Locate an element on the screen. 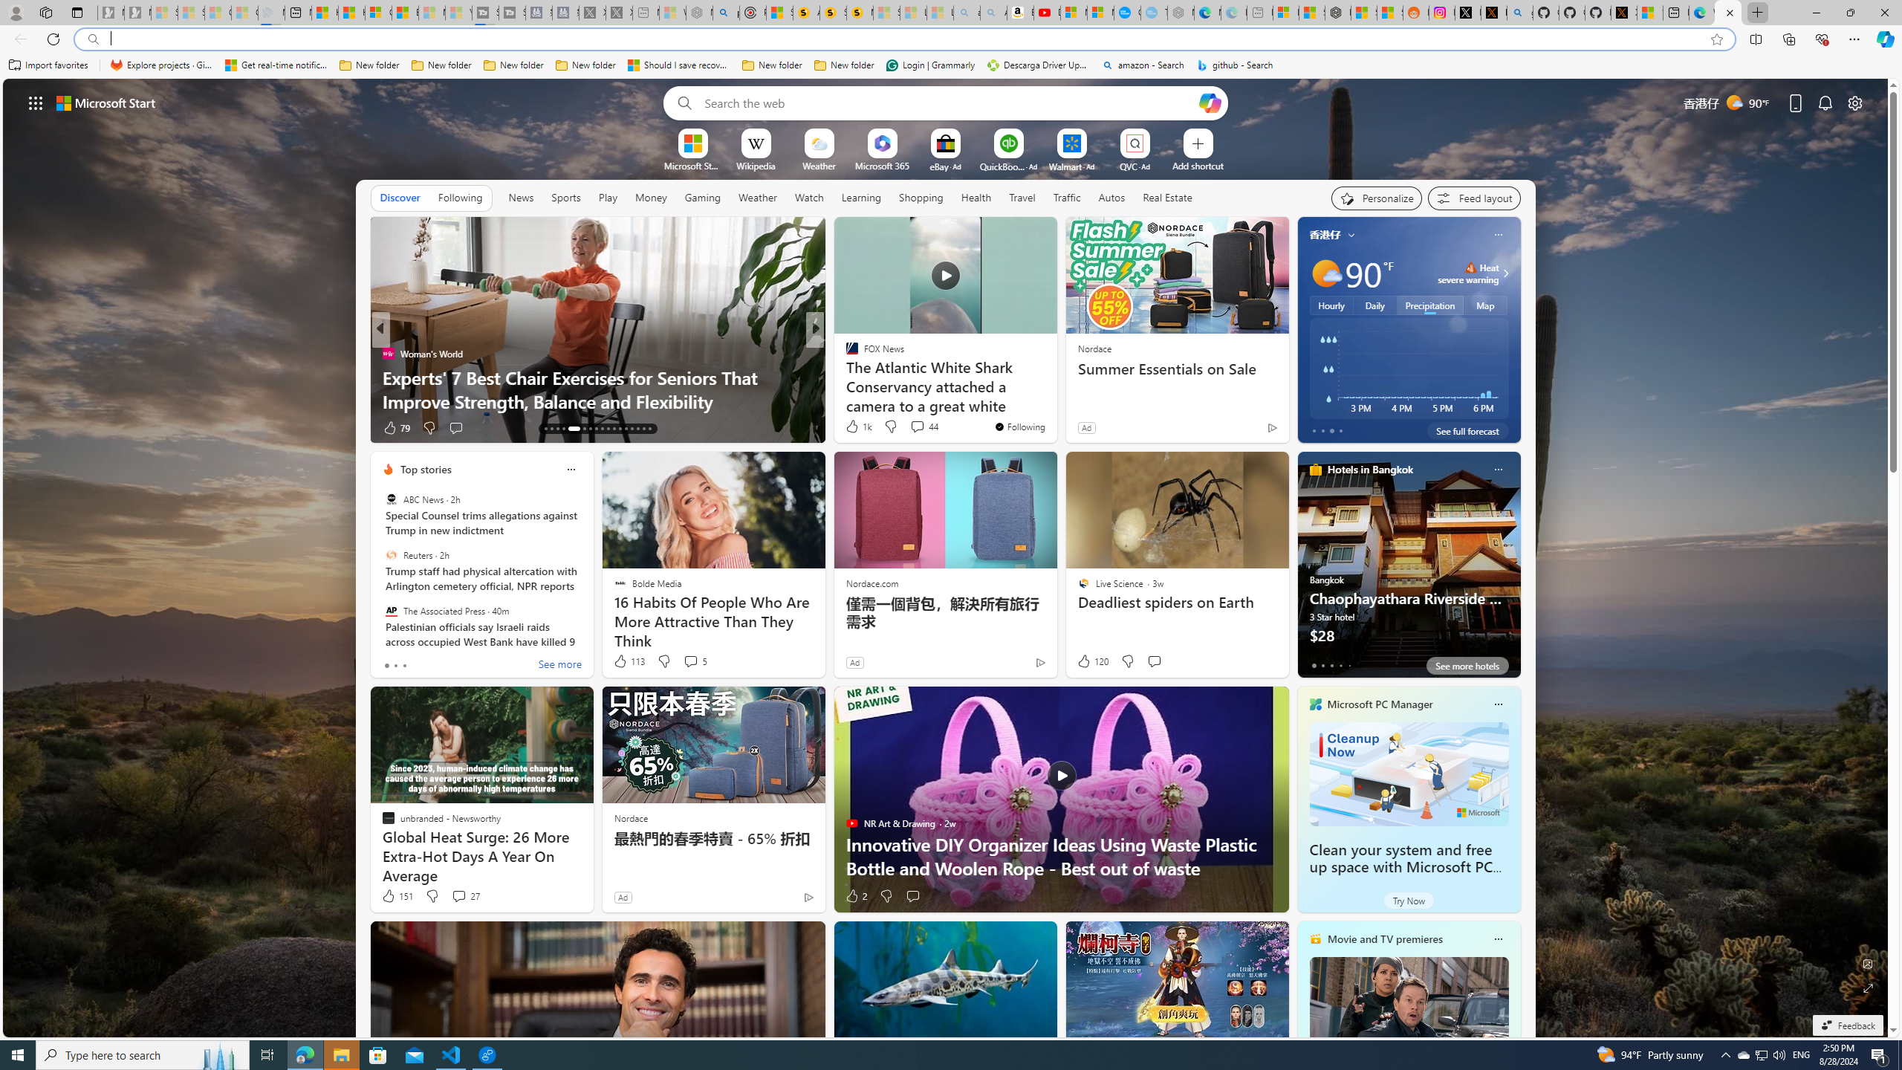  Mostly sunny is located at coordinates (1325, 273).